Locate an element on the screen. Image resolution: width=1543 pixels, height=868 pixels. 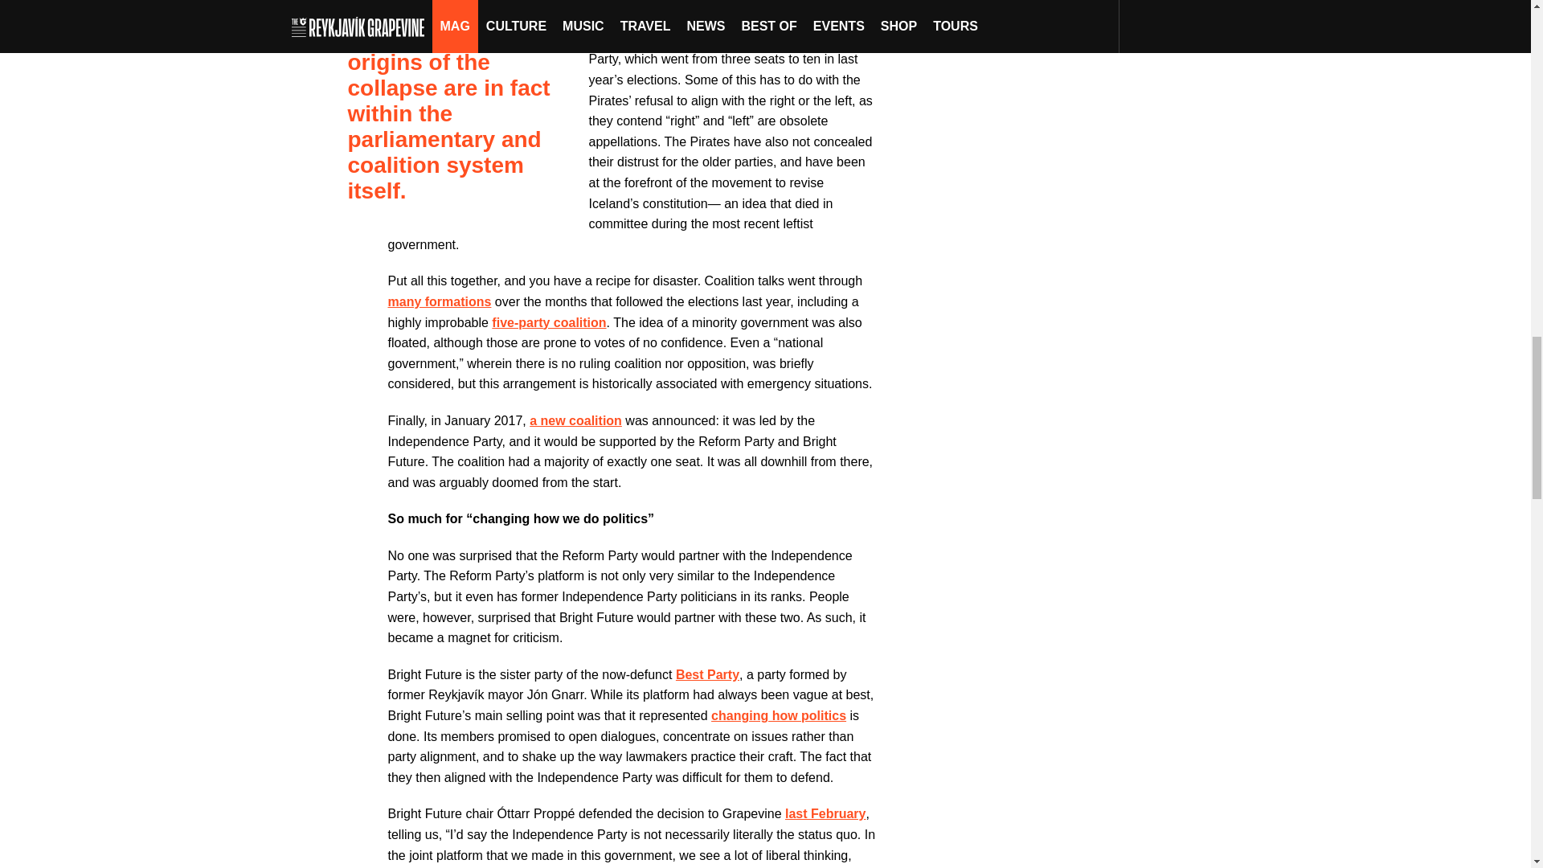
many formations is located at coordinates (439, 302).